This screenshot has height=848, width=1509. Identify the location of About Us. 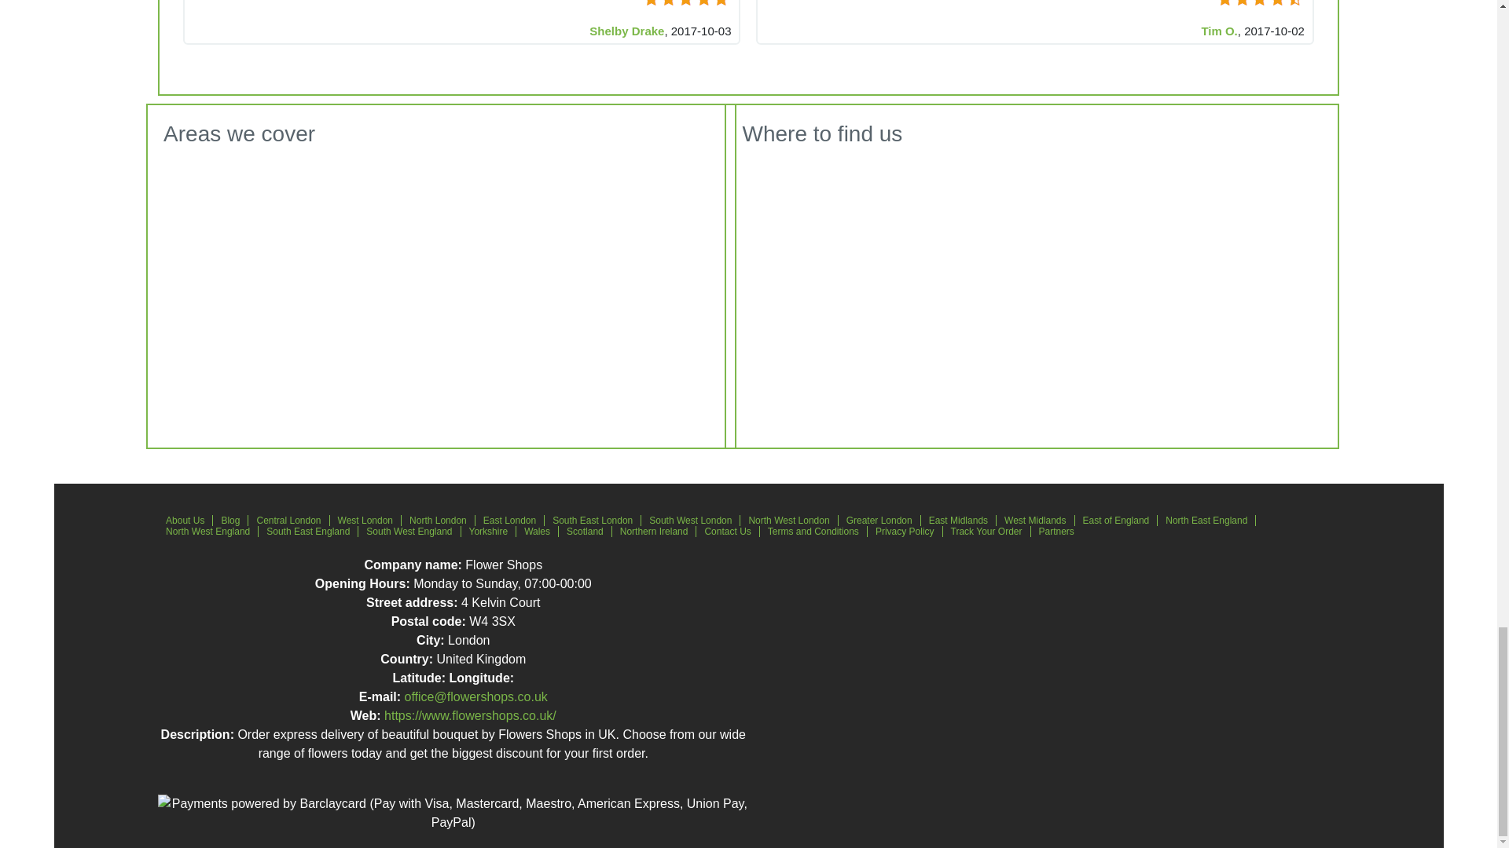
(185, 520).